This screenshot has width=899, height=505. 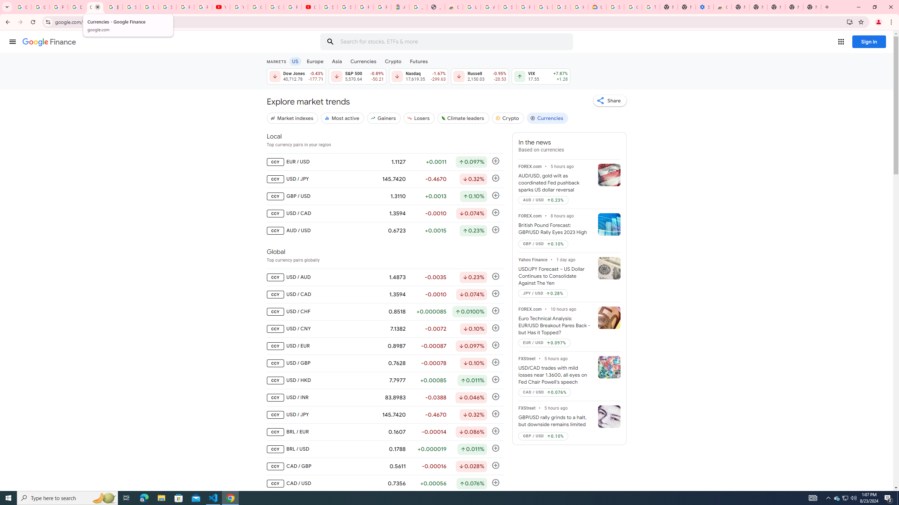 I want to click on CCY USD / AUD 1.4873 -0.0035 Down by 0.21% Follow, so click(x=385, y=277).